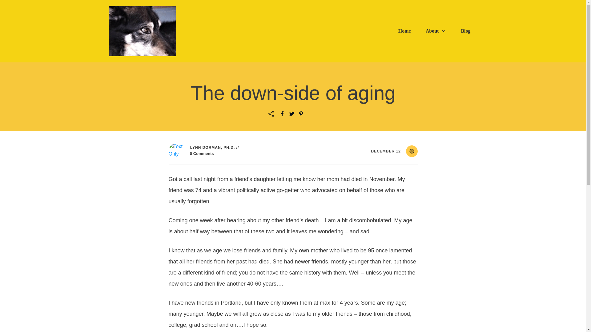 The height and width of the screenshot is (332, 591). I want to click on About, so click(436, 31).